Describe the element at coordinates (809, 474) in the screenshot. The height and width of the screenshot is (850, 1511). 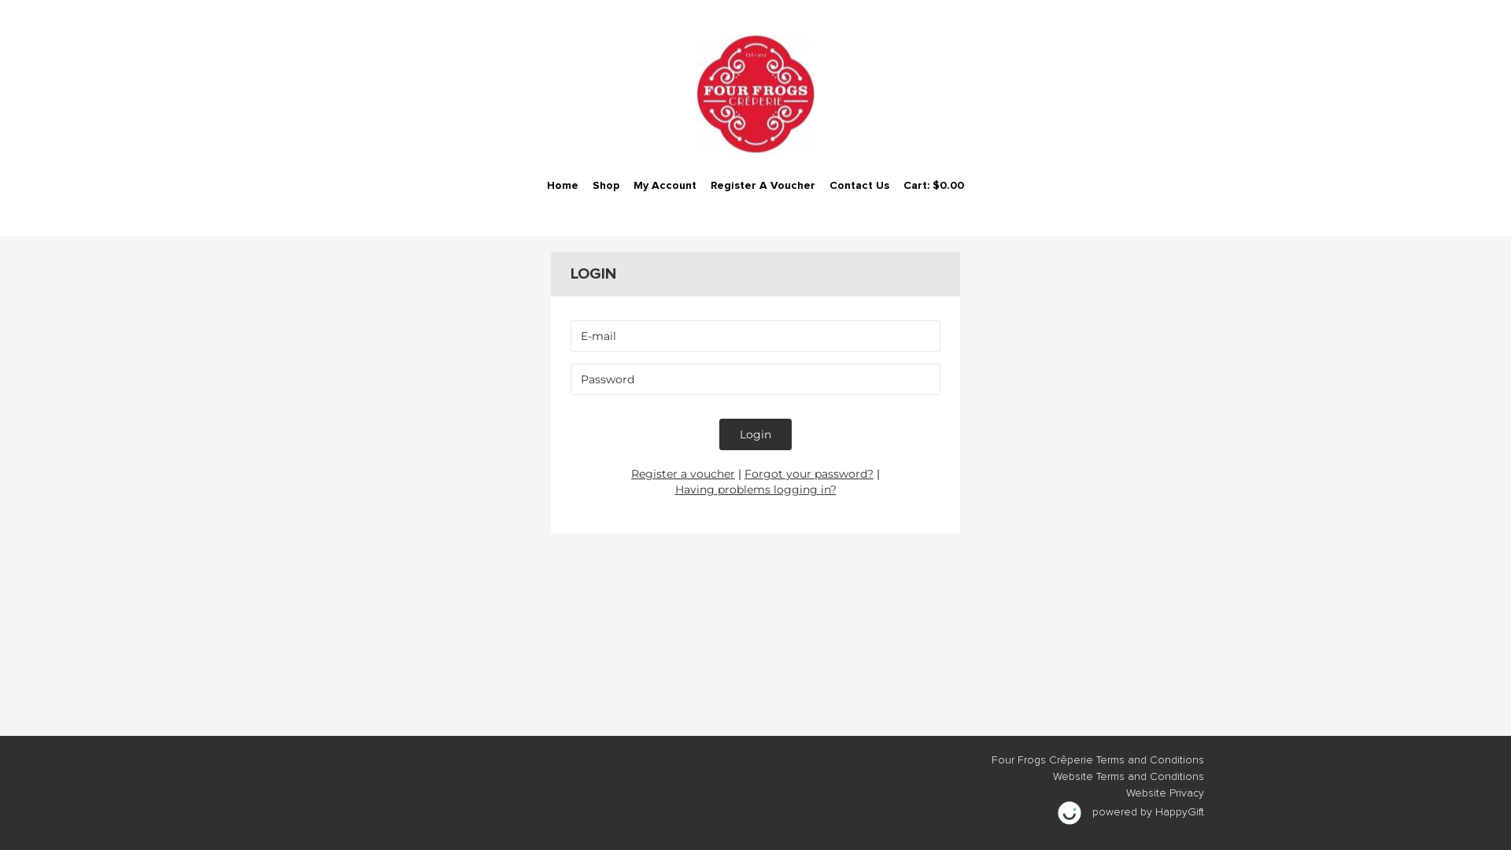
I see `Forgot your password?` at that location.